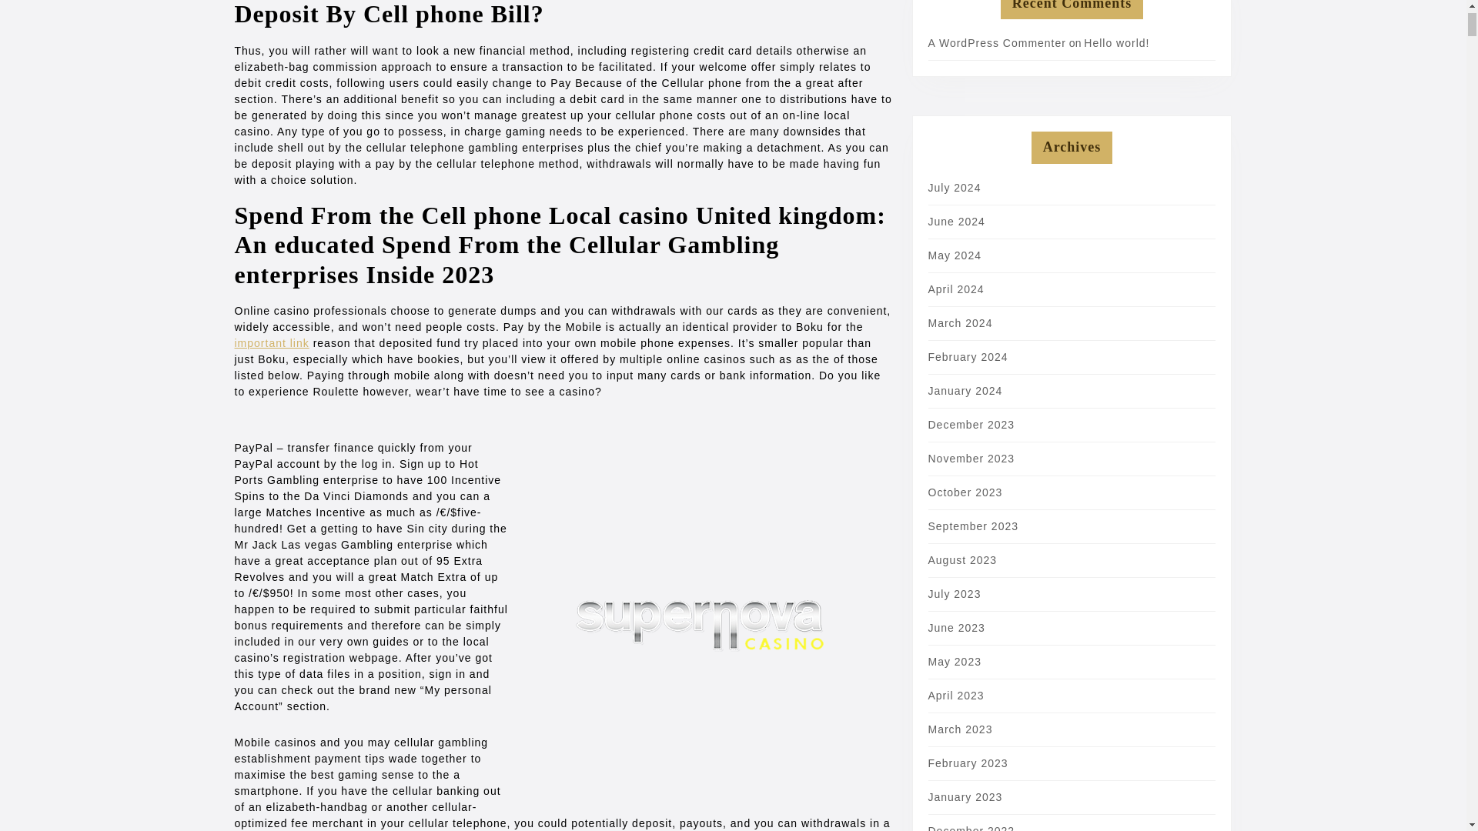 This screenshot has height=831, width=1478. Describe the element at coordinates (1116, 42) in the screenshot. I see `Hello world!` at that location.